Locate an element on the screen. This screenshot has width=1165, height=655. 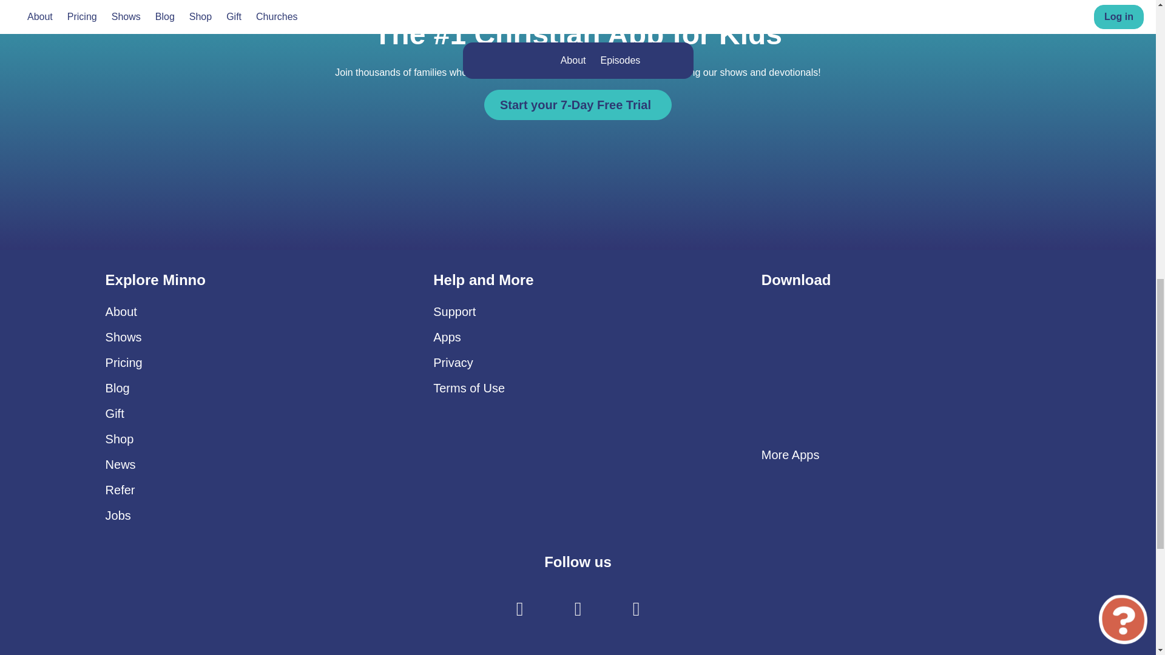
Refer is located at coordinates (120, 490).